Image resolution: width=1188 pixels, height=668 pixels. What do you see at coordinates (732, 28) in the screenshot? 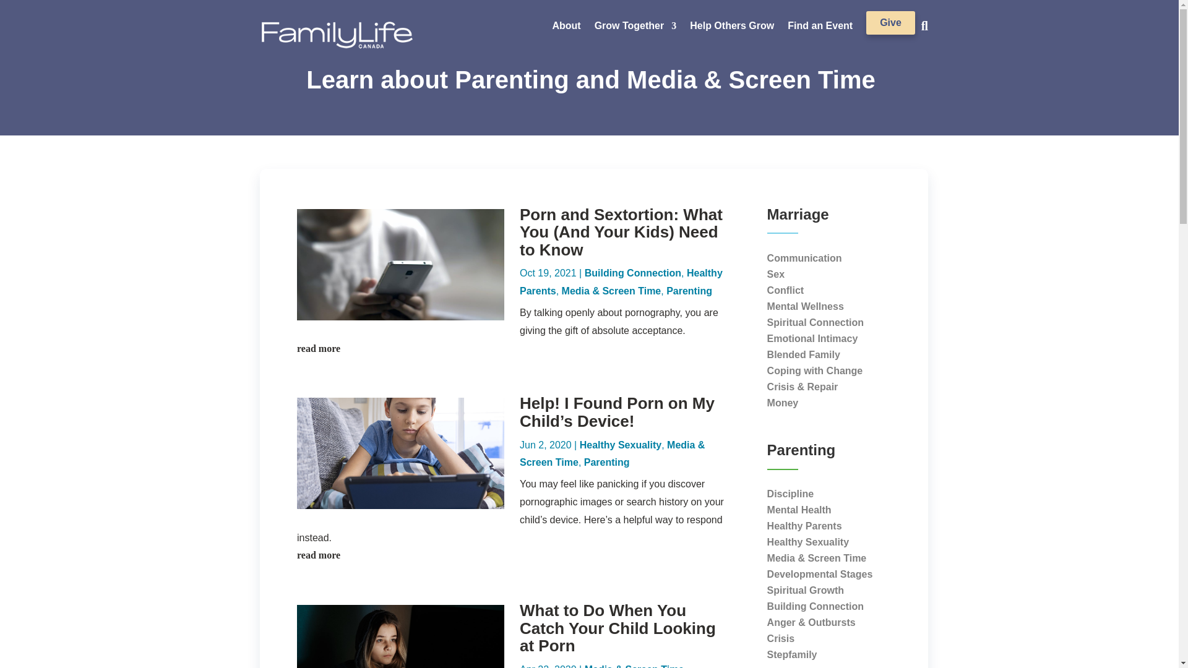
I see `Help Others Grow` at bounding box center [732, 28].